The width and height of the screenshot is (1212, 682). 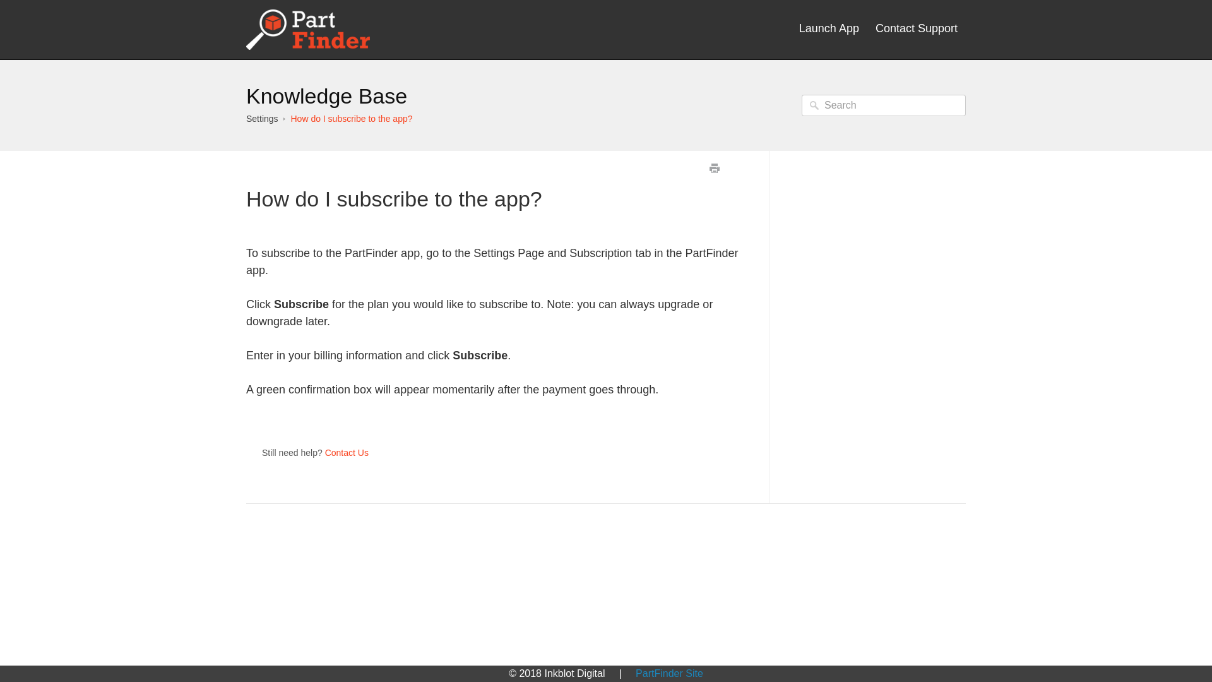 What do you see at coordinates (917, 28) in the screenshot?
I see `Contact Support` at bounding box center [917, 28].